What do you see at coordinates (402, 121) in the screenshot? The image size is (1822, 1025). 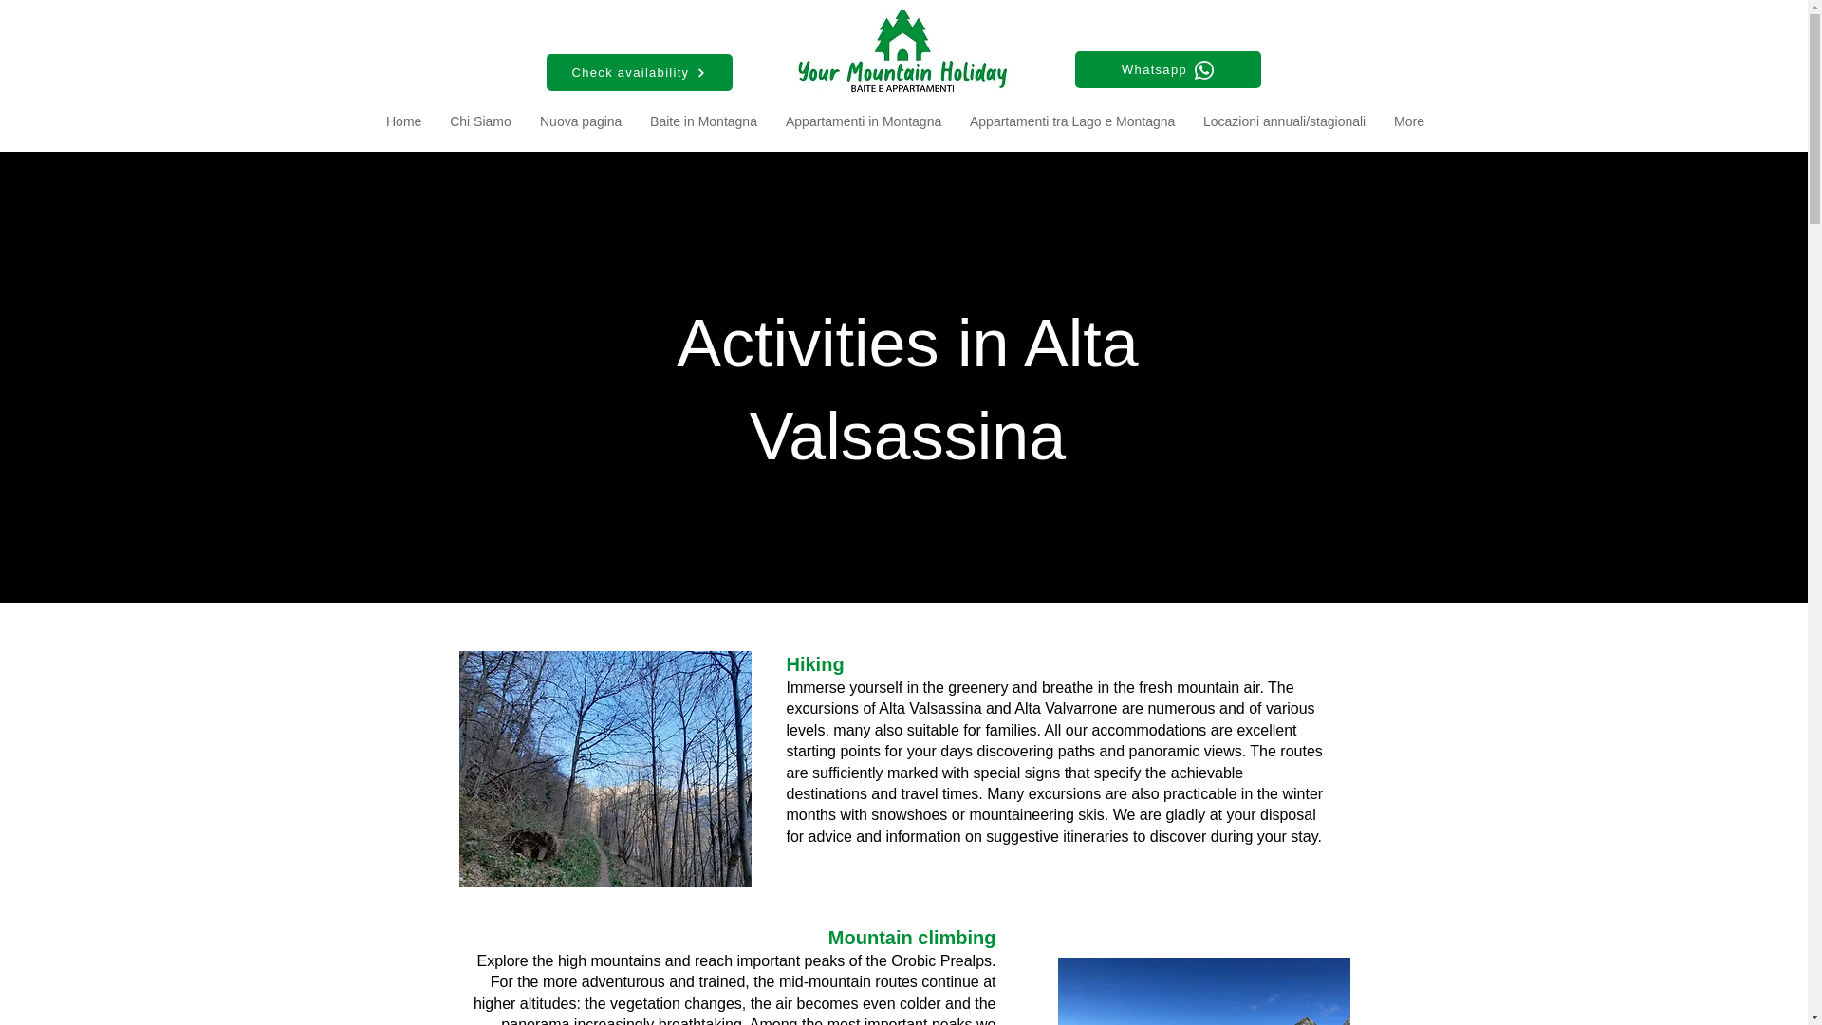 I see `Home` at bounding box center [402, 121].